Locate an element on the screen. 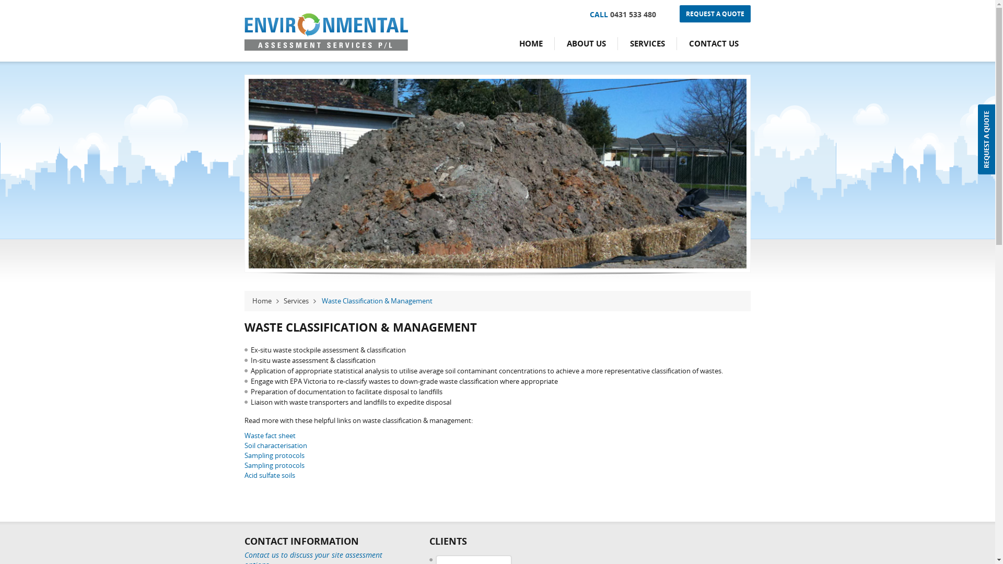 The width and height of the screenshot is (1003, 564). Sampling protocols is located at coordinates (275, 455).